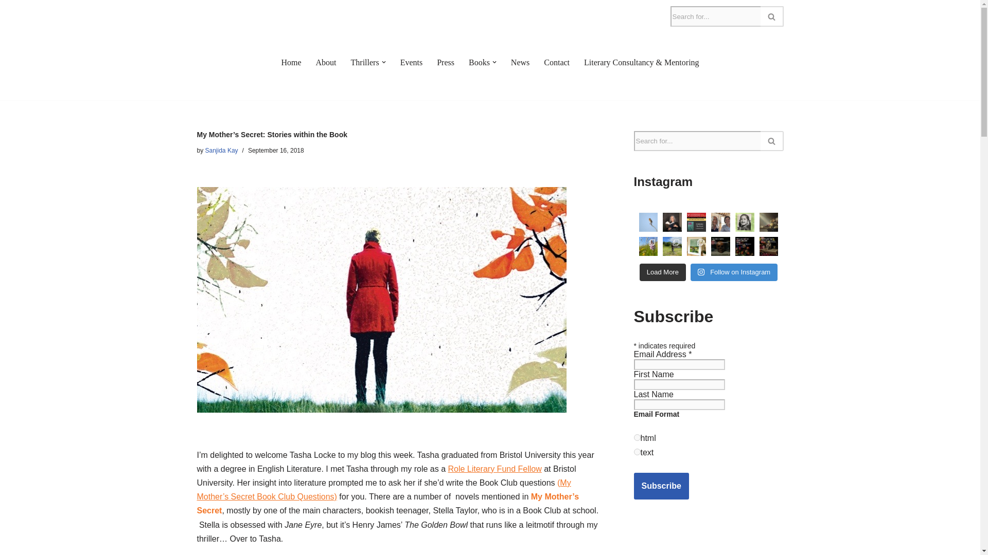  What do you see at coordinates (557, 63) in the screenshot?
I see `Contact` at bounding box center [557, 63].